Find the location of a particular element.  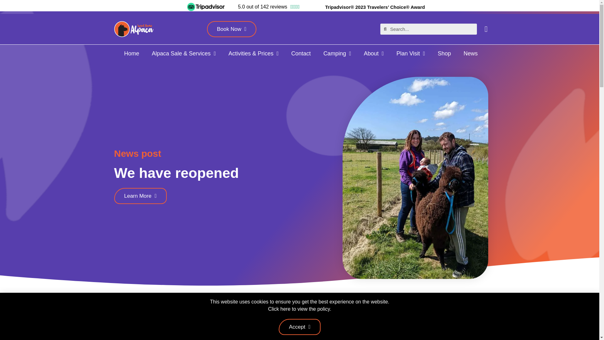

Camping is located at coordinates (337, 54).